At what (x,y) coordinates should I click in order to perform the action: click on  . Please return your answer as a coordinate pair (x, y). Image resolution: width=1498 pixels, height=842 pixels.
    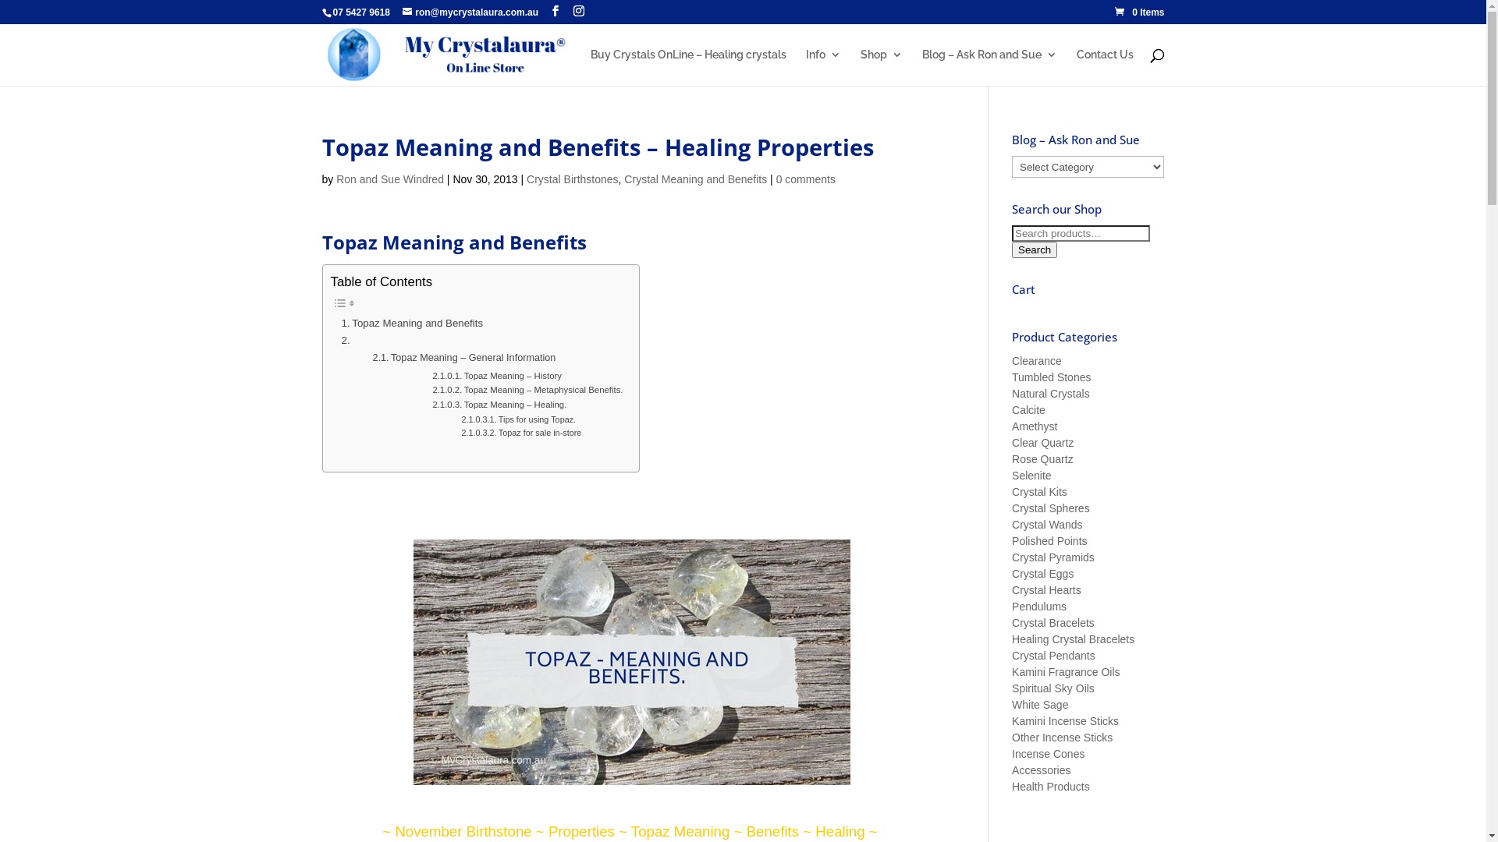
    Looking at the image, I should click on (348, 340).